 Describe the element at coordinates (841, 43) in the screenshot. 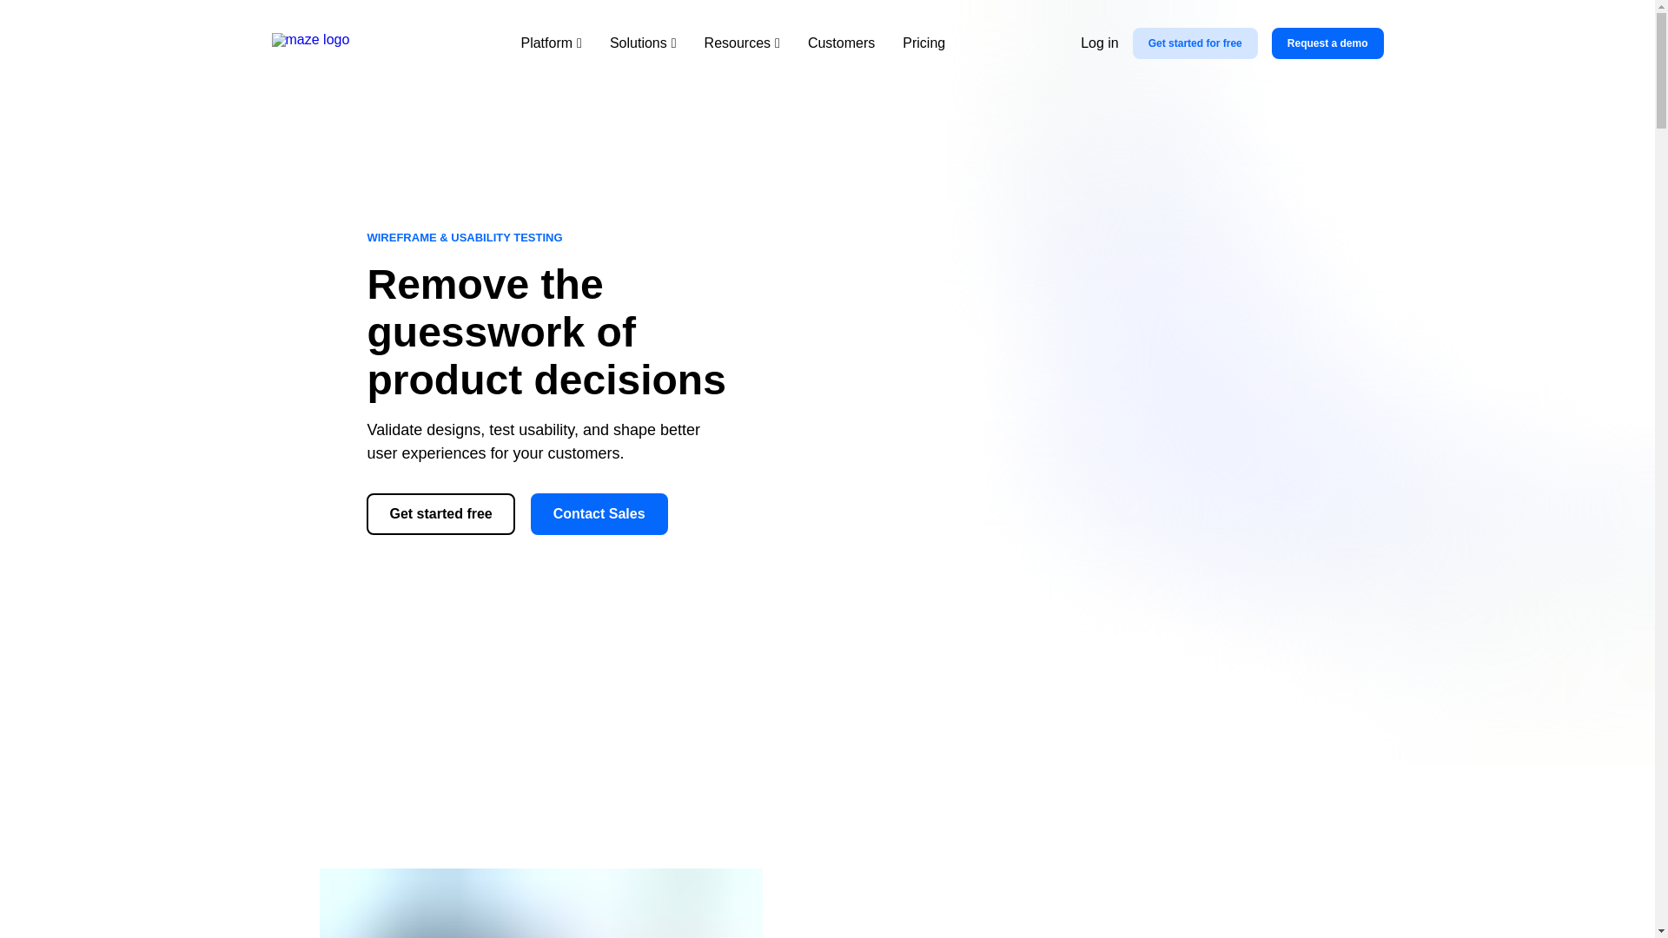

I see `Customers` at that location.